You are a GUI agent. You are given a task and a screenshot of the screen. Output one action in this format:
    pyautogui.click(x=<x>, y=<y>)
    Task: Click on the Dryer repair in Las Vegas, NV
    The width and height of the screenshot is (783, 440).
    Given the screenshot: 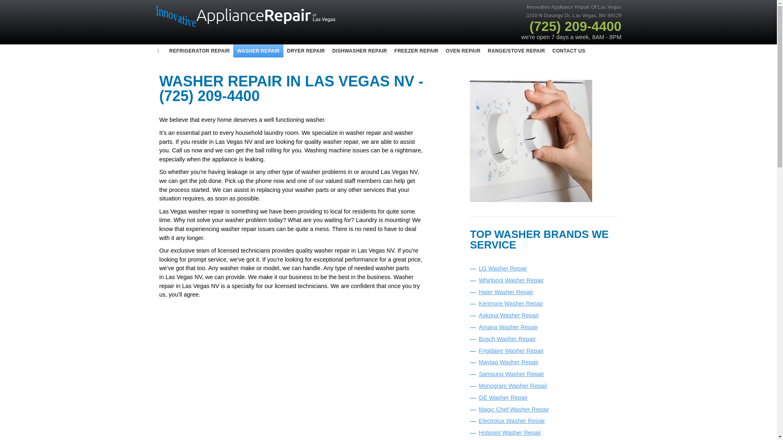 What is the action you would take?
    pyautogui.click(x=306, y=51)
    